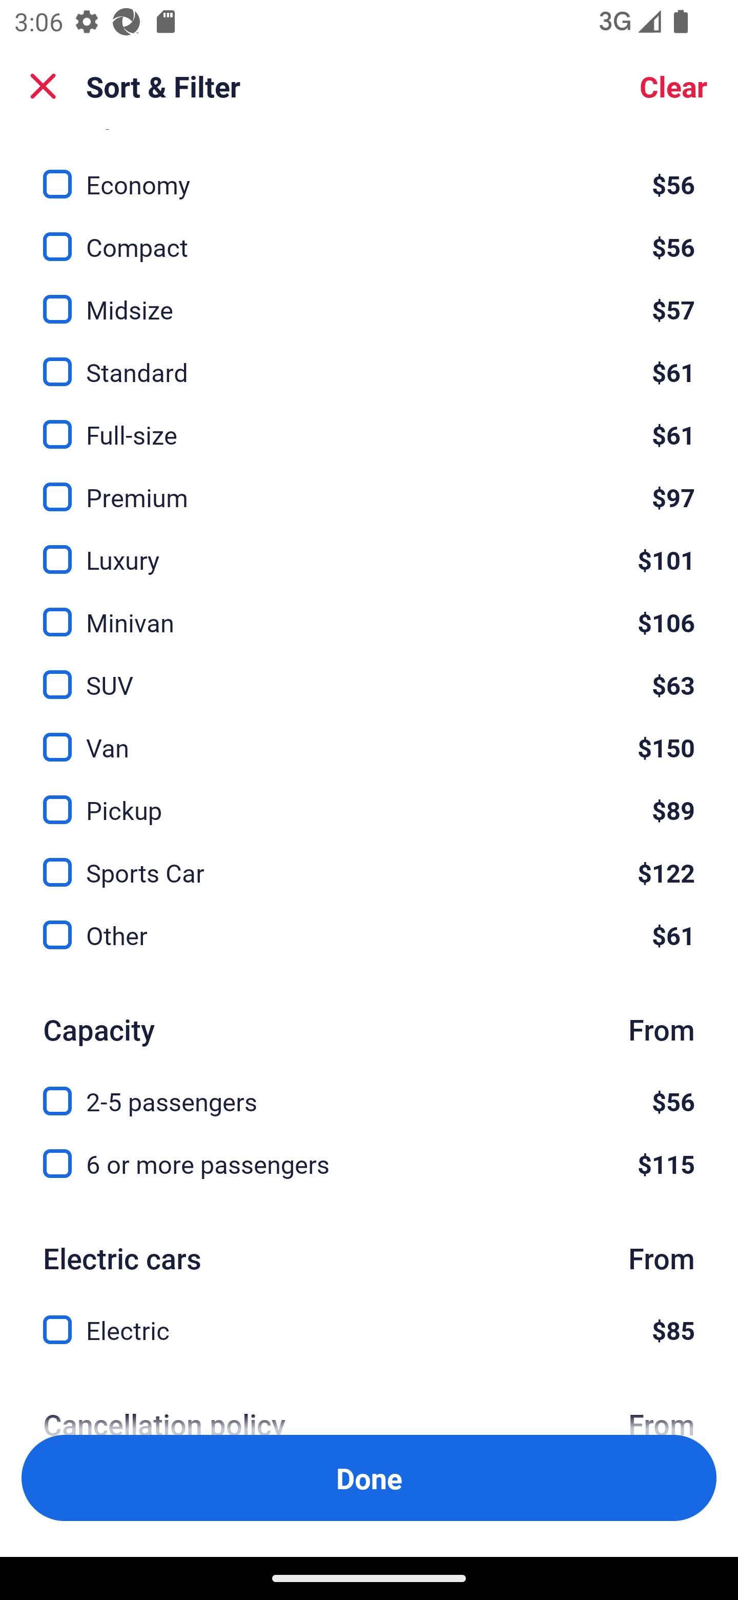  I want to click on 2-5 passengers, $56 2-5 passengers $56, so click(369, 1090).